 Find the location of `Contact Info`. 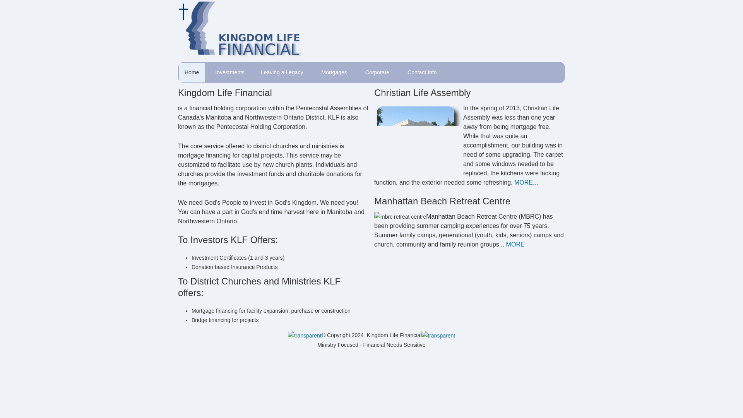

Contact Info is located at coordinates (422, 72).